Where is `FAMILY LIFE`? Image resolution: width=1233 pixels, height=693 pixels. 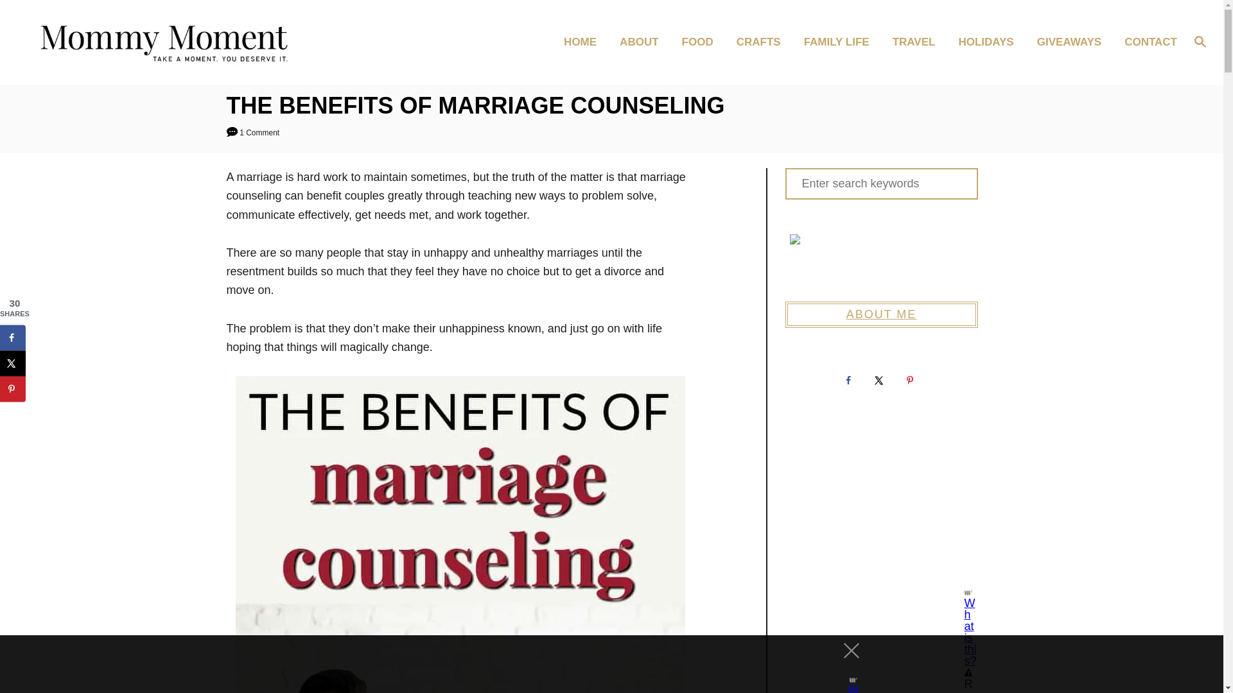 FAMILY LIFE is located at coordinates (841, 42).